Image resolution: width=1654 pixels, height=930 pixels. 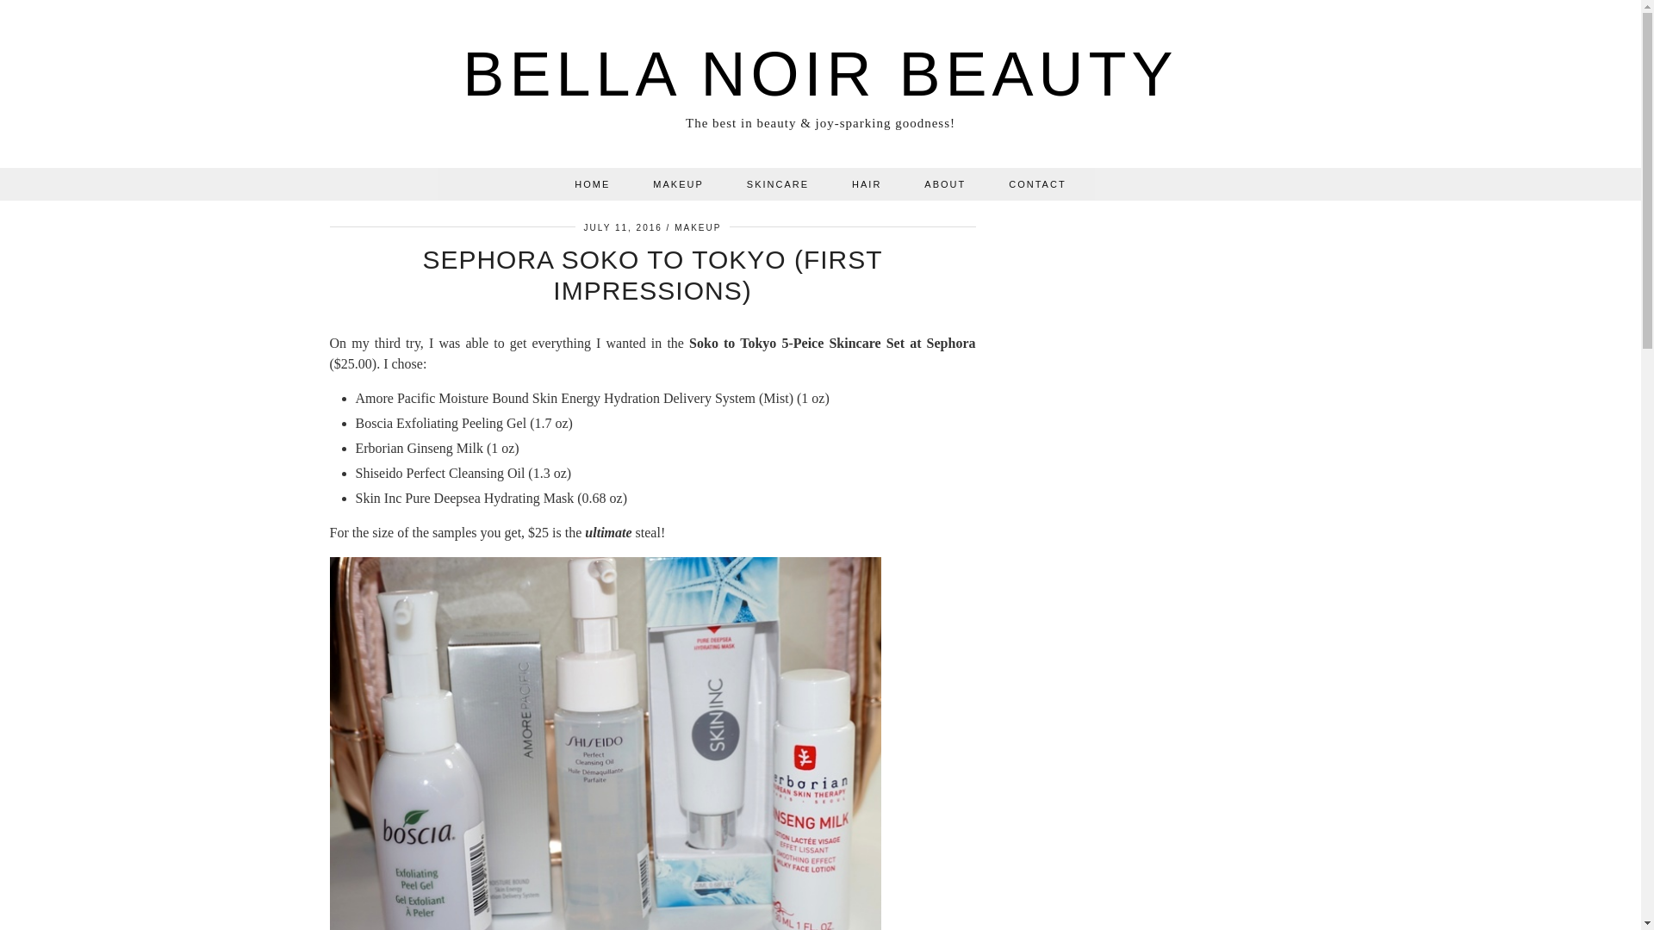 I want to click on HAIR, so click(x=867, y=183).